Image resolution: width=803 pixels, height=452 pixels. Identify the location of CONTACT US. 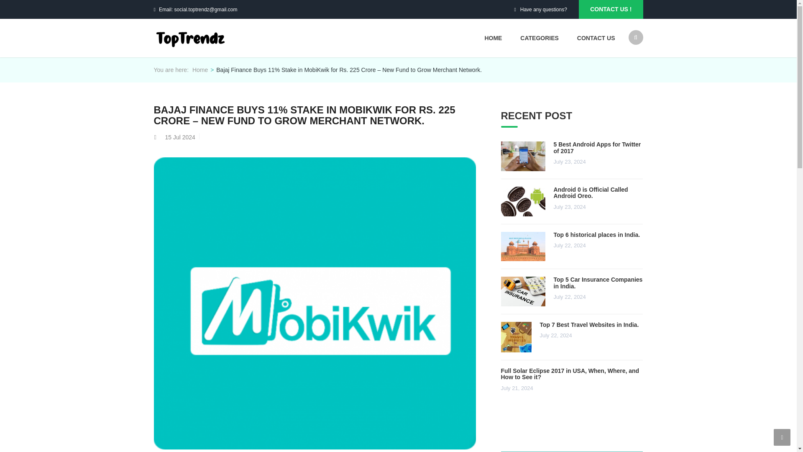
(591, 38).